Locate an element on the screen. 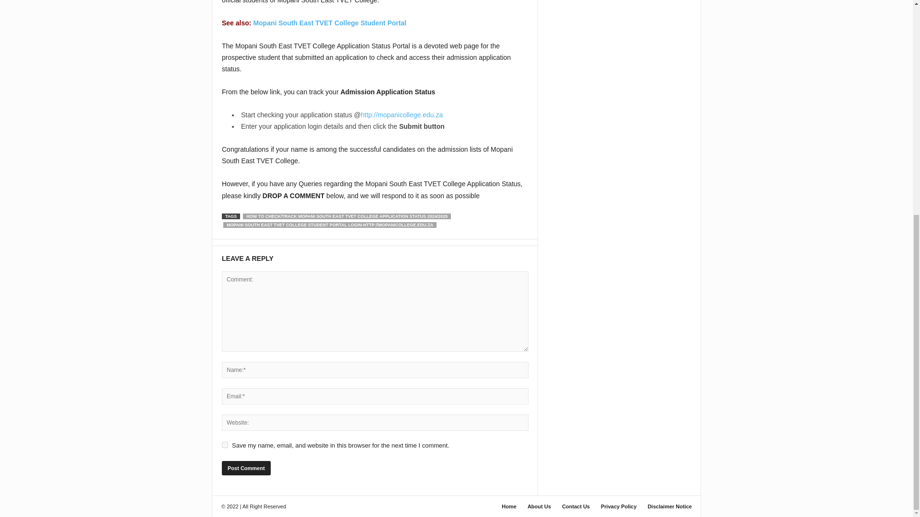  Disclaimer Notice is located at coordinates (667, 506).